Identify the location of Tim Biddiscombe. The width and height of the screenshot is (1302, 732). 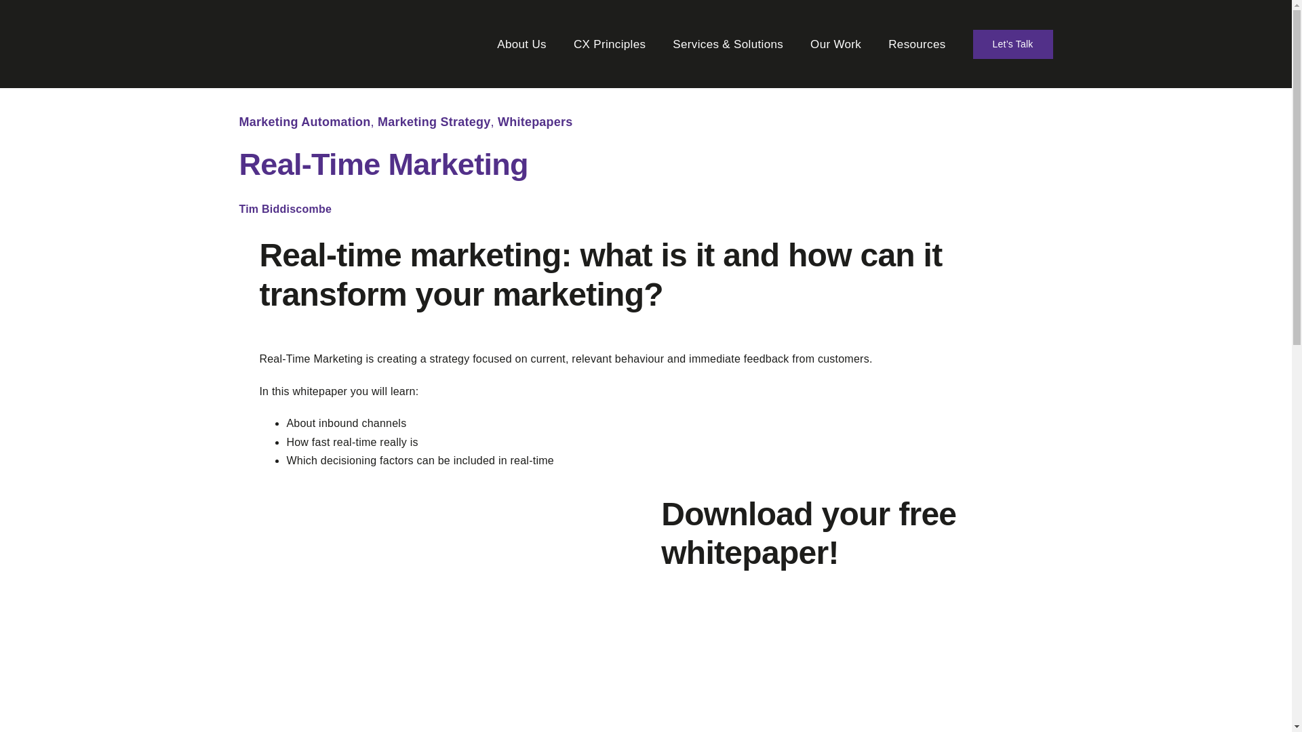
(285, 209).